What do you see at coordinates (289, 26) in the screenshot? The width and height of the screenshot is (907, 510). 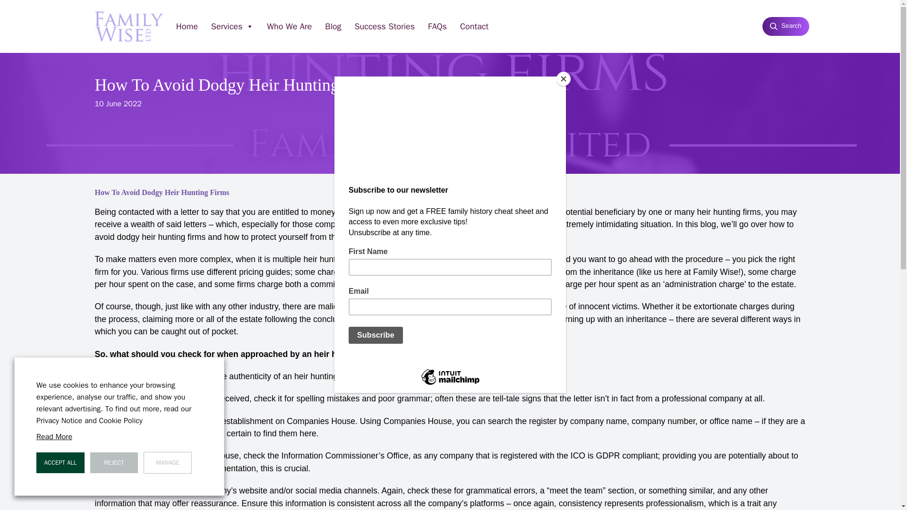 I see `Who We Are` at bounding box center [289, 26].